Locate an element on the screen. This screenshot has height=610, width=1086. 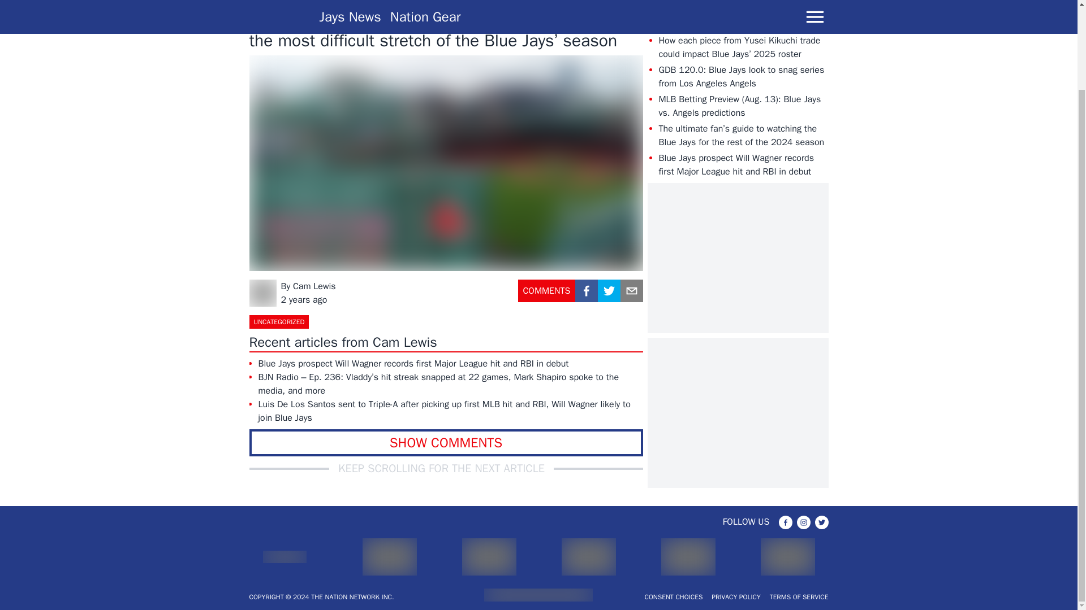
Cam Lewis is located at coordinates (314, 286).